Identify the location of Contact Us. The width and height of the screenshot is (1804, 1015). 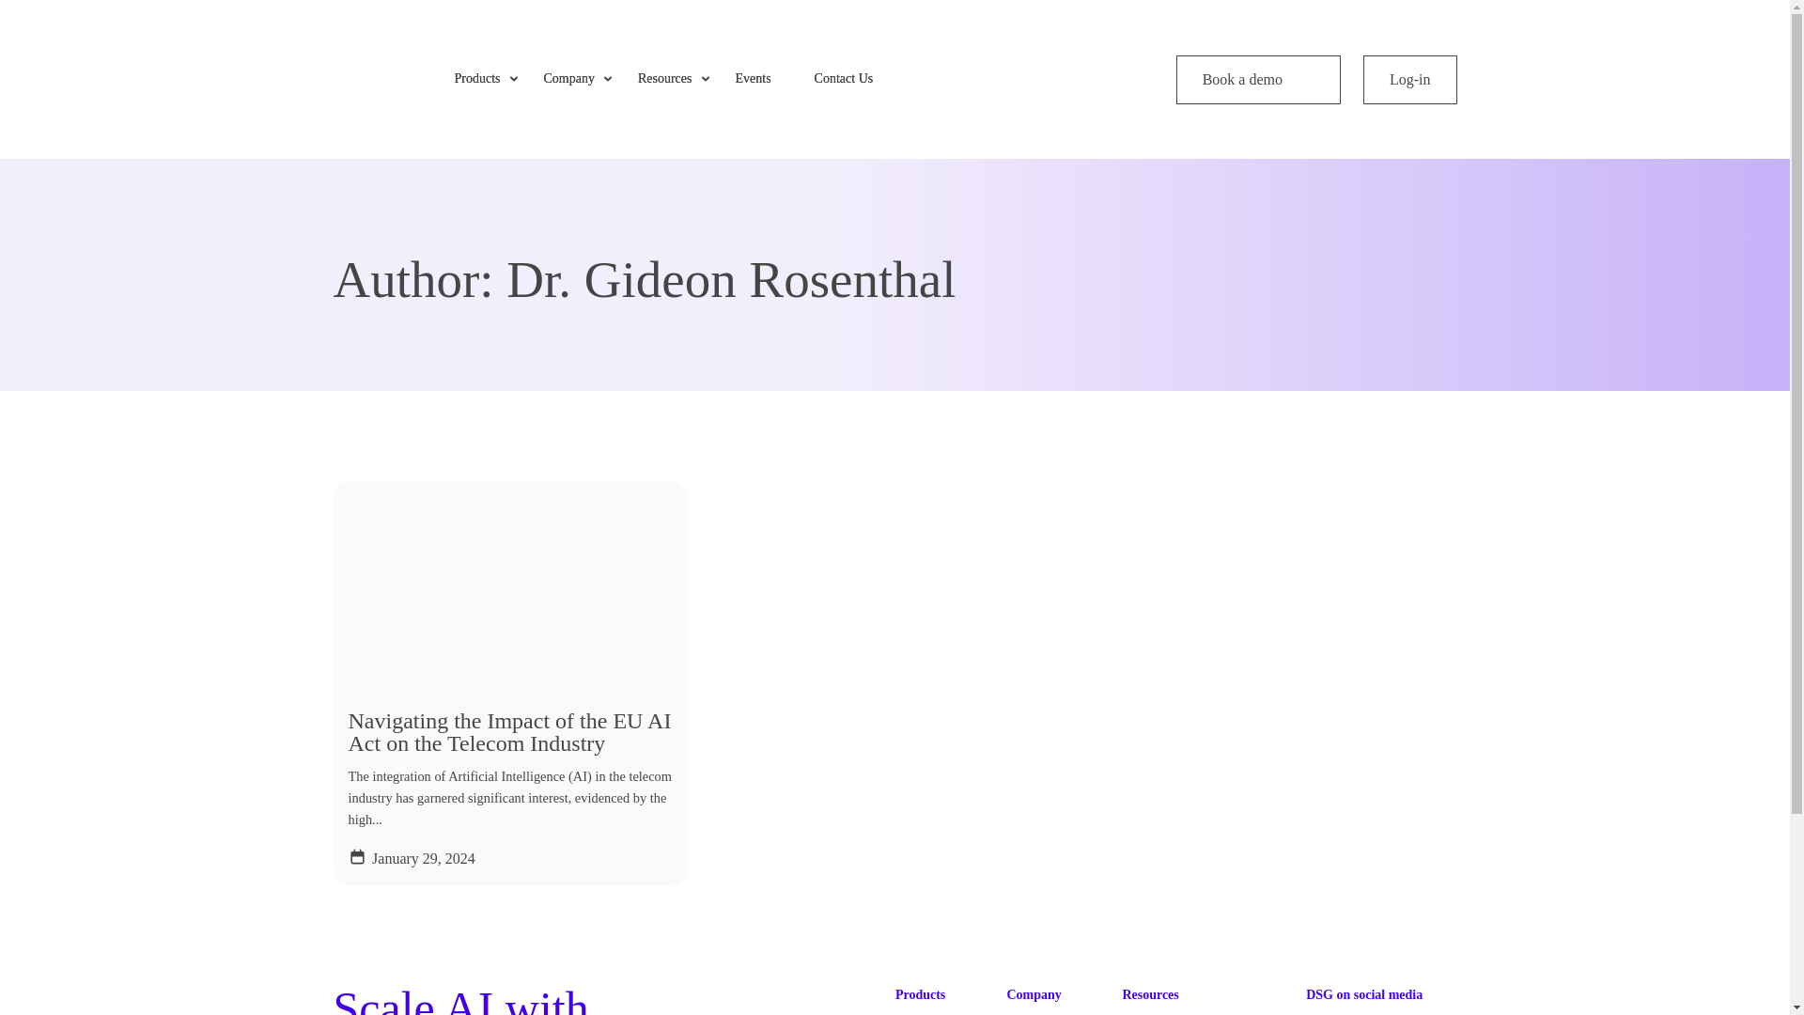
(851, 79).